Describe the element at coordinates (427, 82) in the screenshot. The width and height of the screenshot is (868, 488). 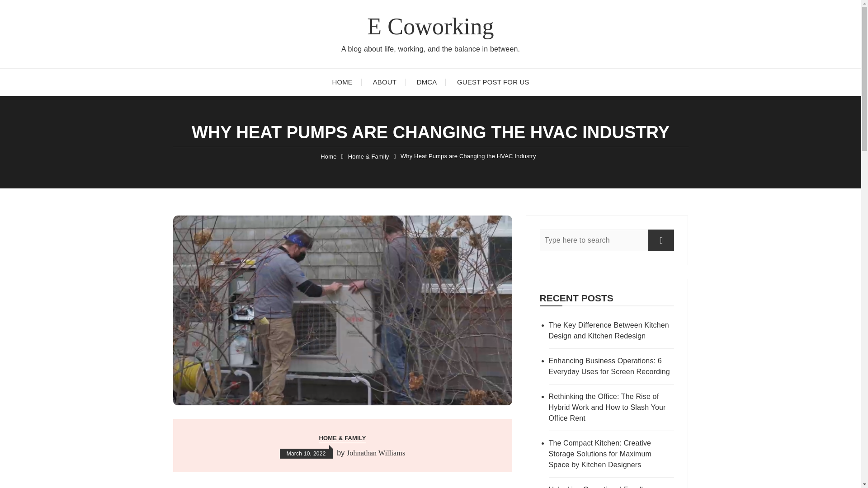
I see `DMCA` at that location.